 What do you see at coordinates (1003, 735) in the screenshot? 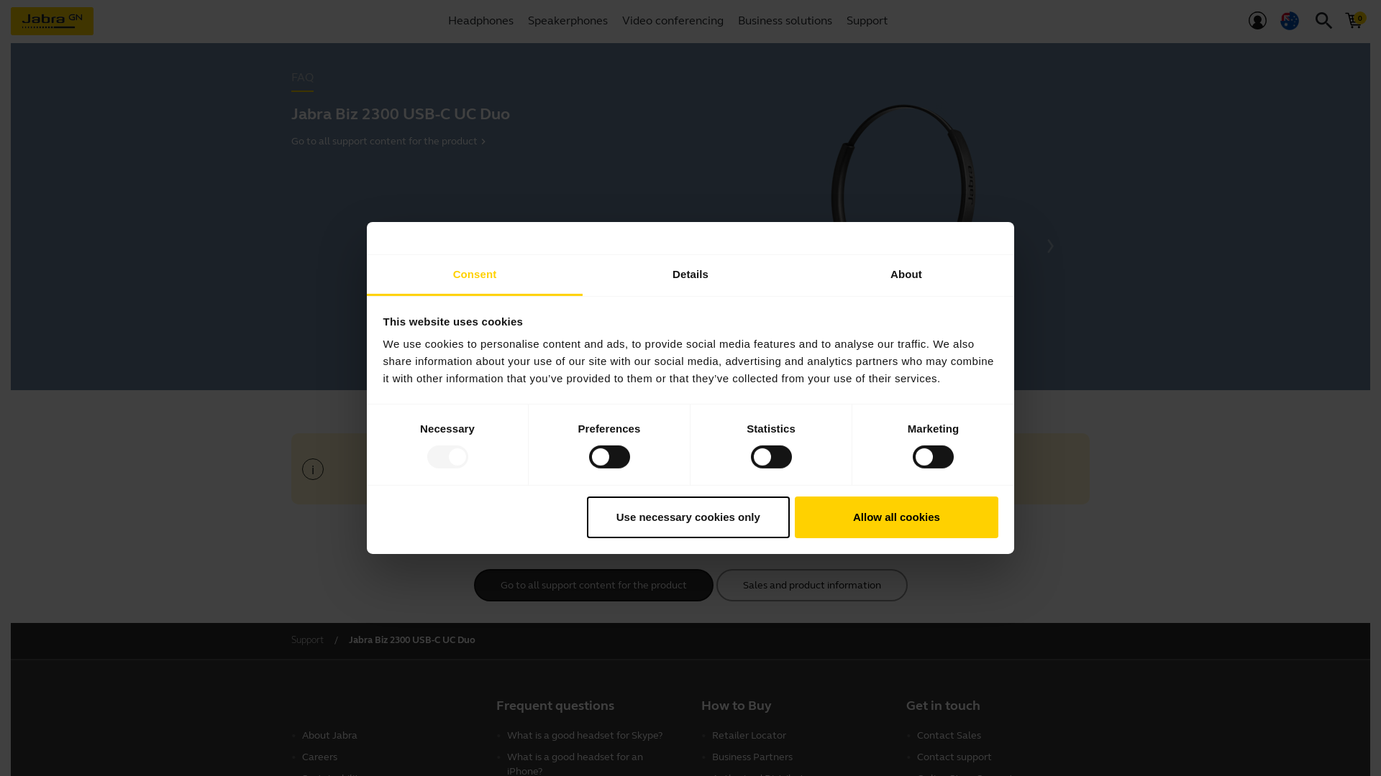
I see `Contact Sales` at bounding box center [1003, 735].